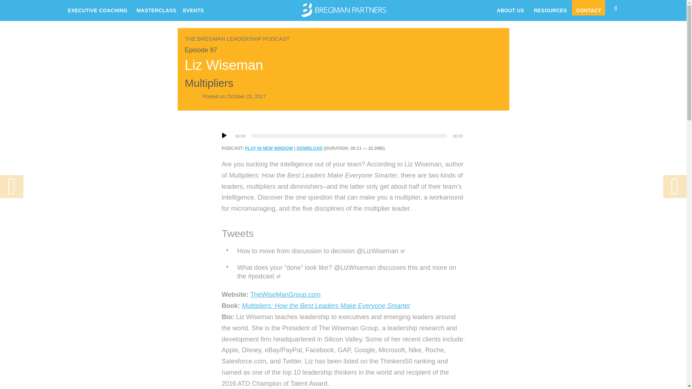 Image resolution: width=692 pixels, height=389 pixels. What do you see at coordinates (155, 8) in the screenshot?
I see `MASTERCLASS` at bounding box center [155, 8].